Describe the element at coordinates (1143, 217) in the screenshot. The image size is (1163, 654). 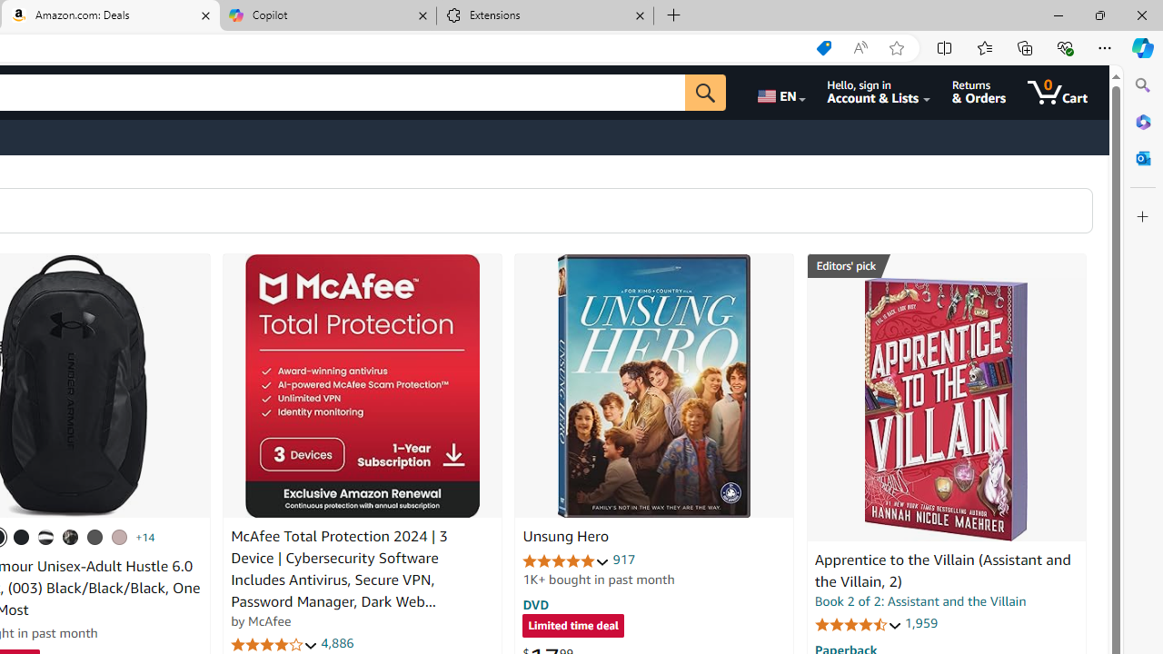
I see `Customize` at that location.